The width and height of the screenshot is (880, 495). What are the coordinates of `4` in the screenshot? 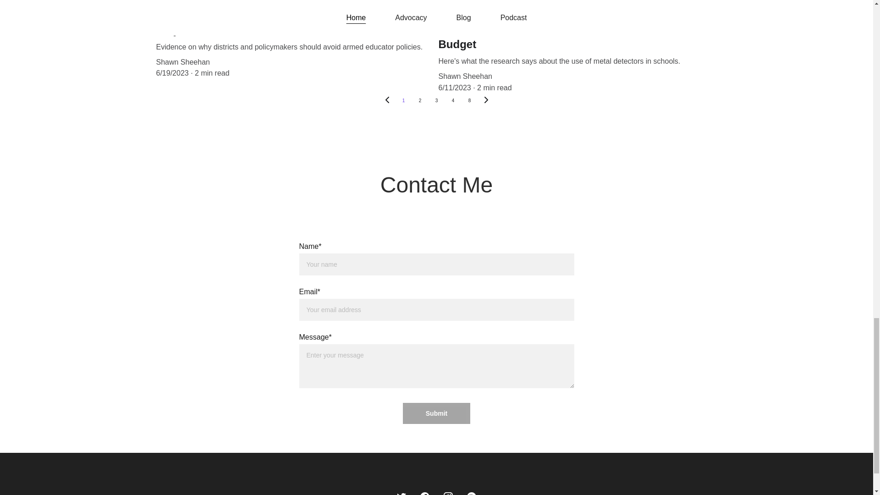 It's located at (453, 100).